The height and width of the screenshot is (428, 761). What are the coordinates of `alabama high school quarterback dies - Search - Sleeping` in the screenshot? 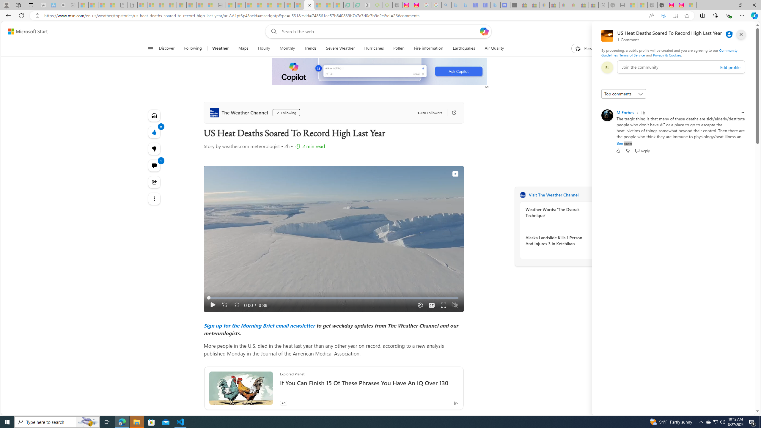 It's located at (446, 5).